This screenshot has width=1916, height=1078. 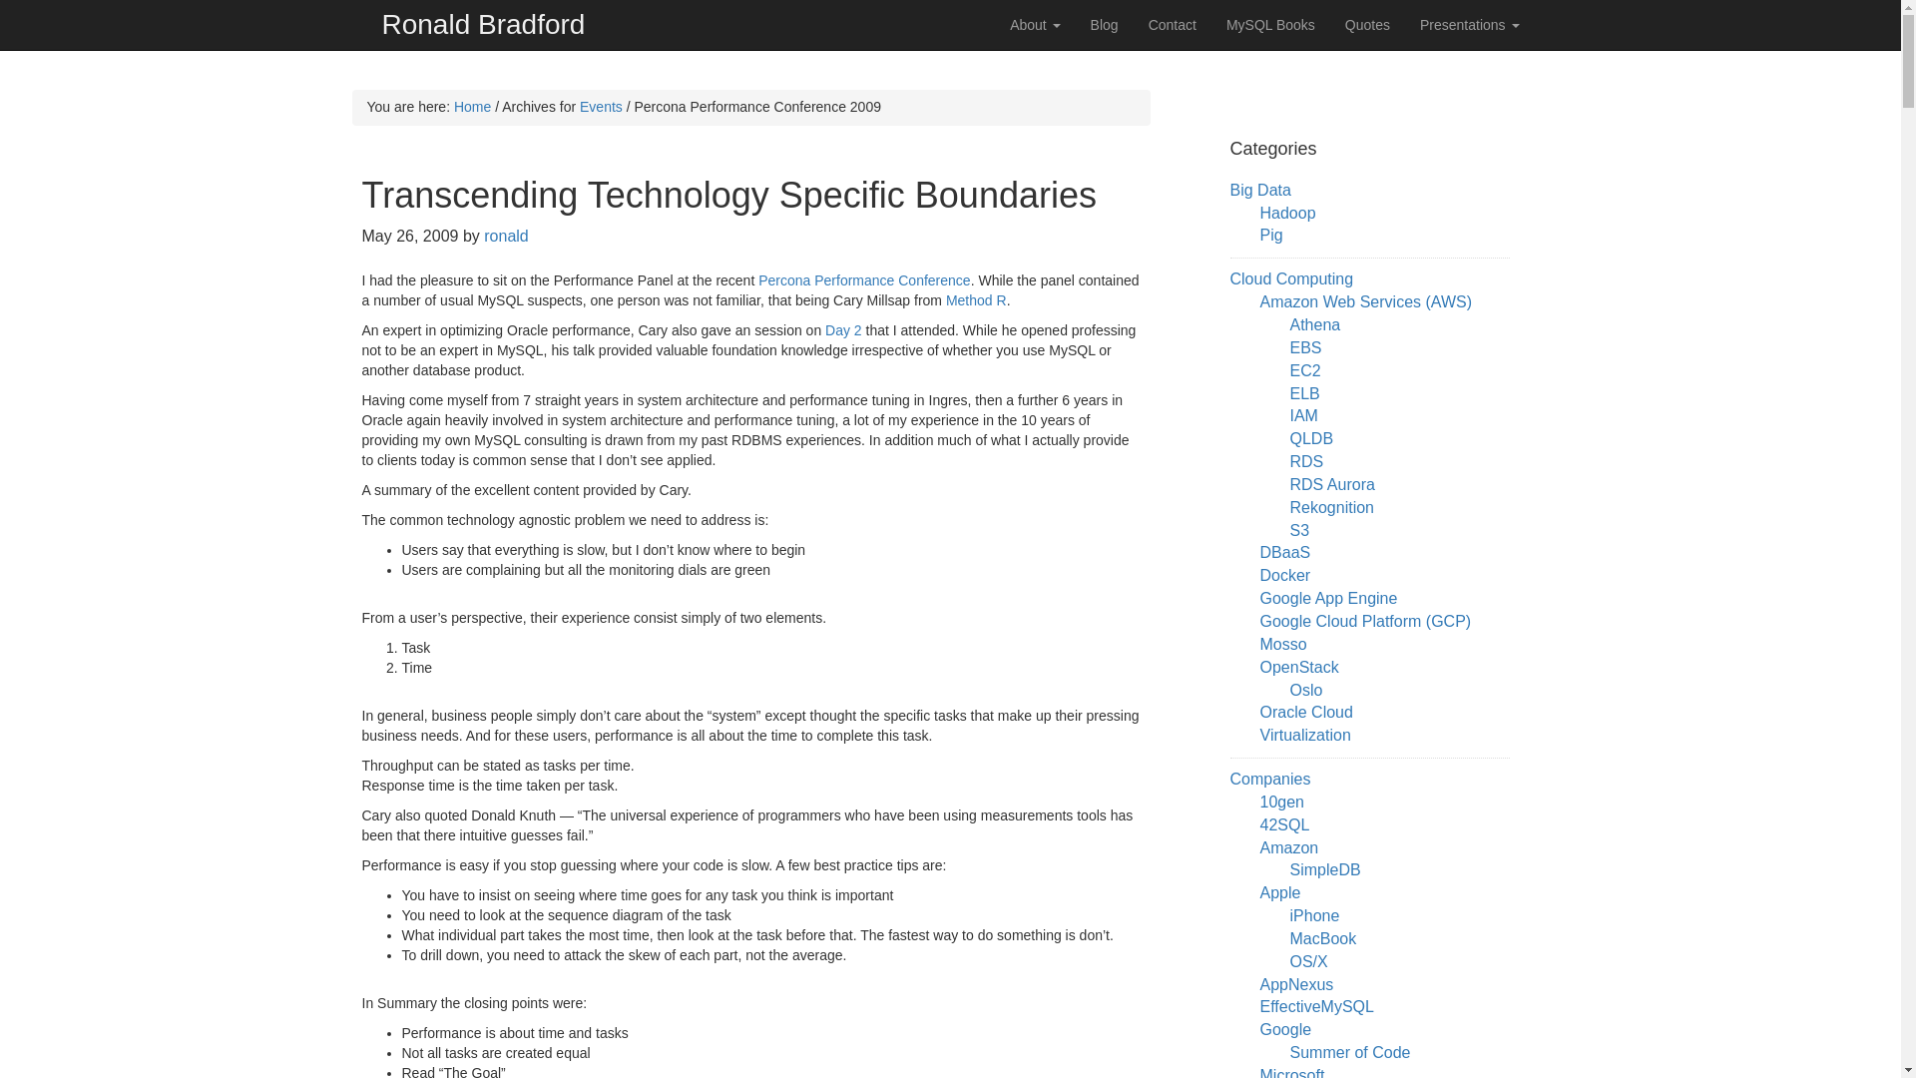 What do you see at coordinates (472, 106) in the screenshot?
I see `Home` at bounding box center [472, 106].